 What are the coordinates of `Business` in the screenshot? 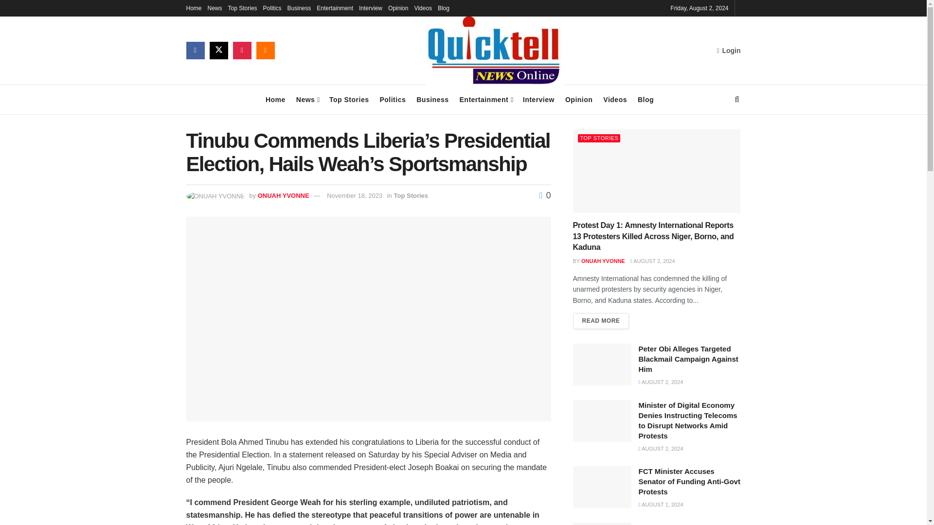 It's located at (432, 100).